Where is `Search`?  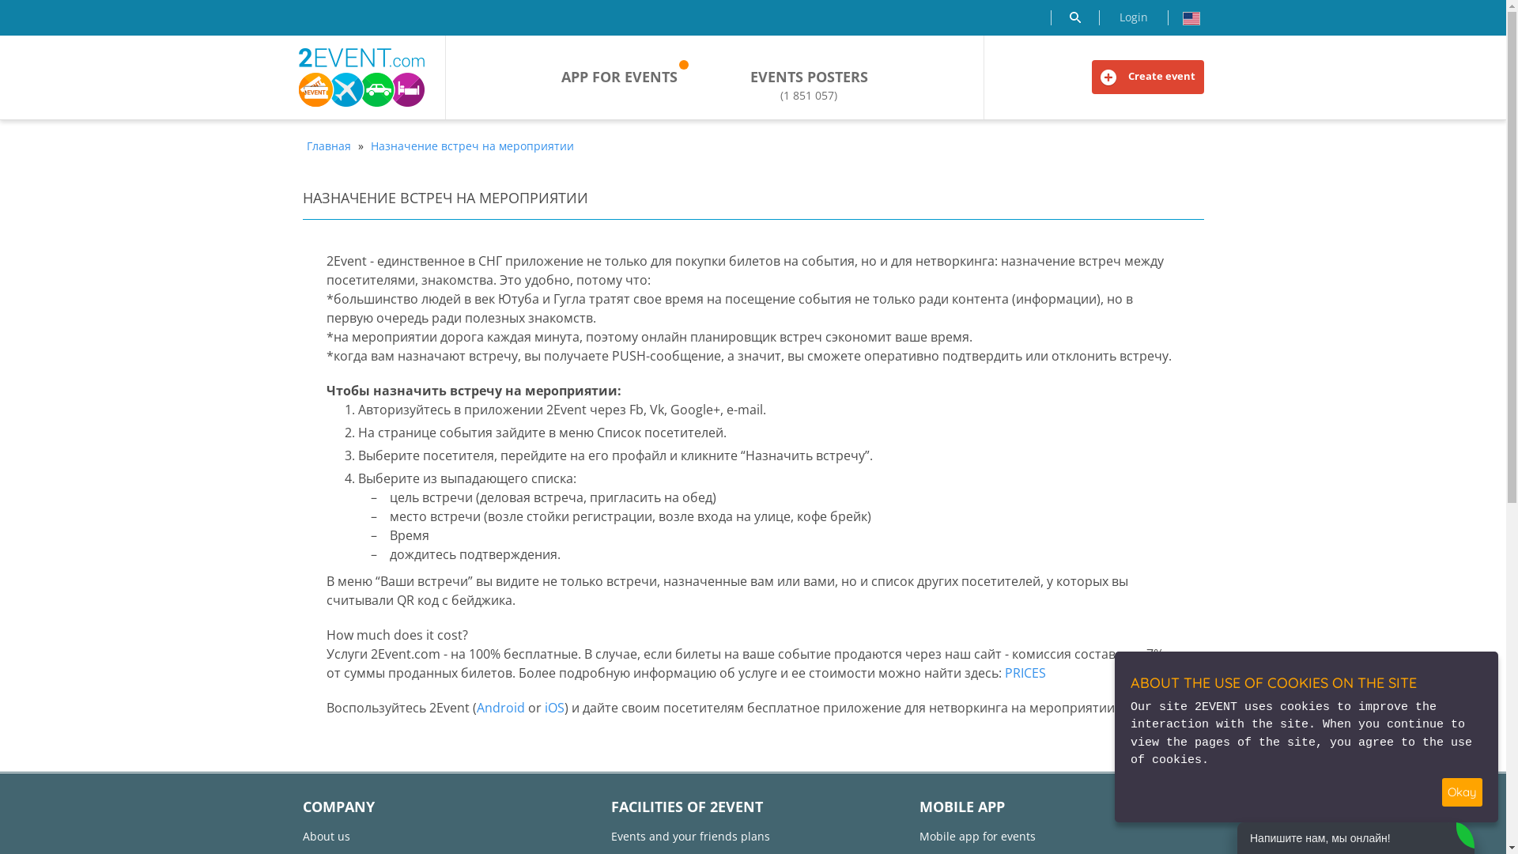
Search is located at coordinates (1074, 17).